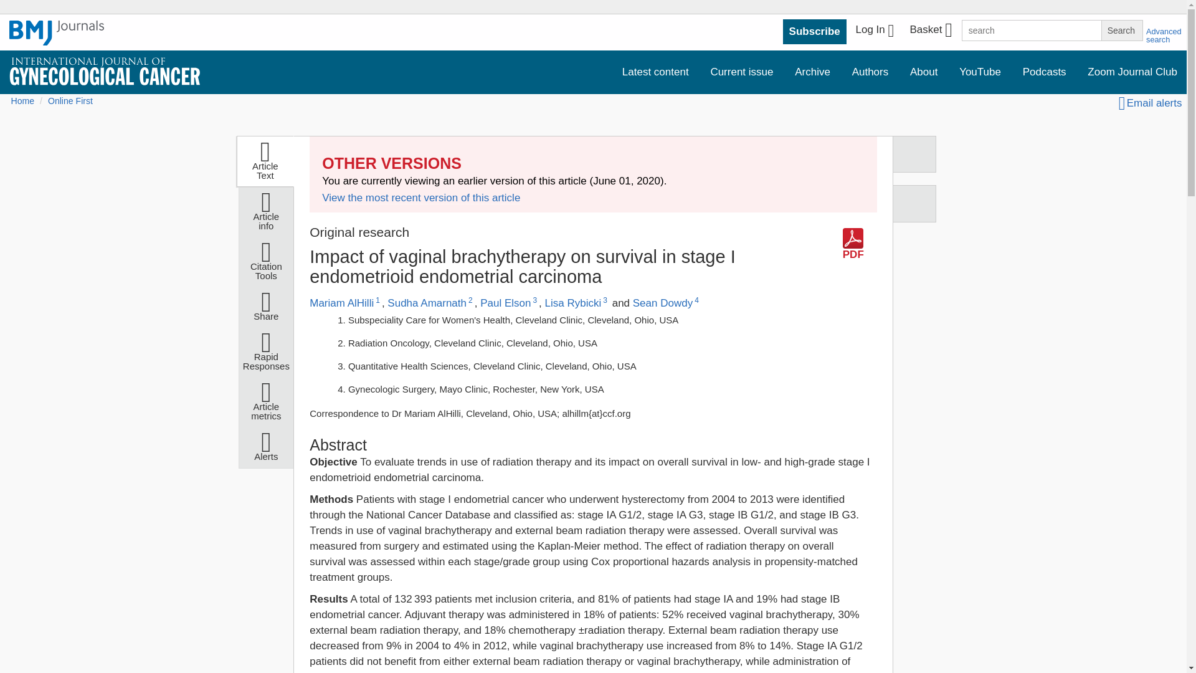 The image size is (1196, 673). What do you see at coordinates (930, 31) in the screenshot?
I see `Basket` at bounding box center [930, 31].